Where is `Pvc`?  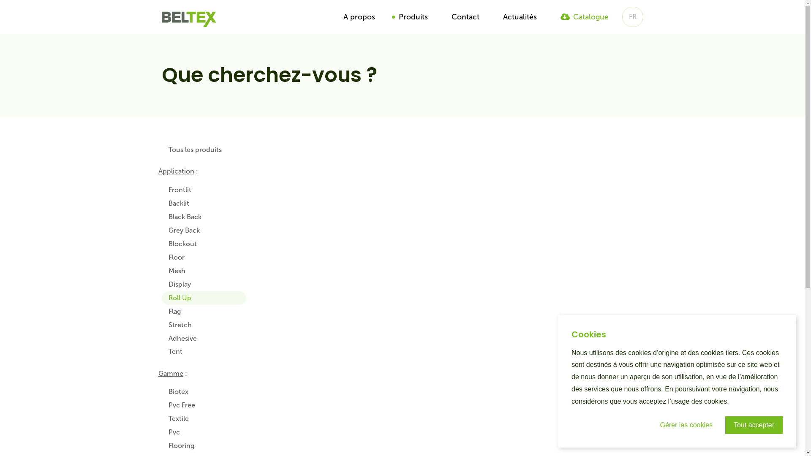
Pvc is located at coordinates (204, 432).